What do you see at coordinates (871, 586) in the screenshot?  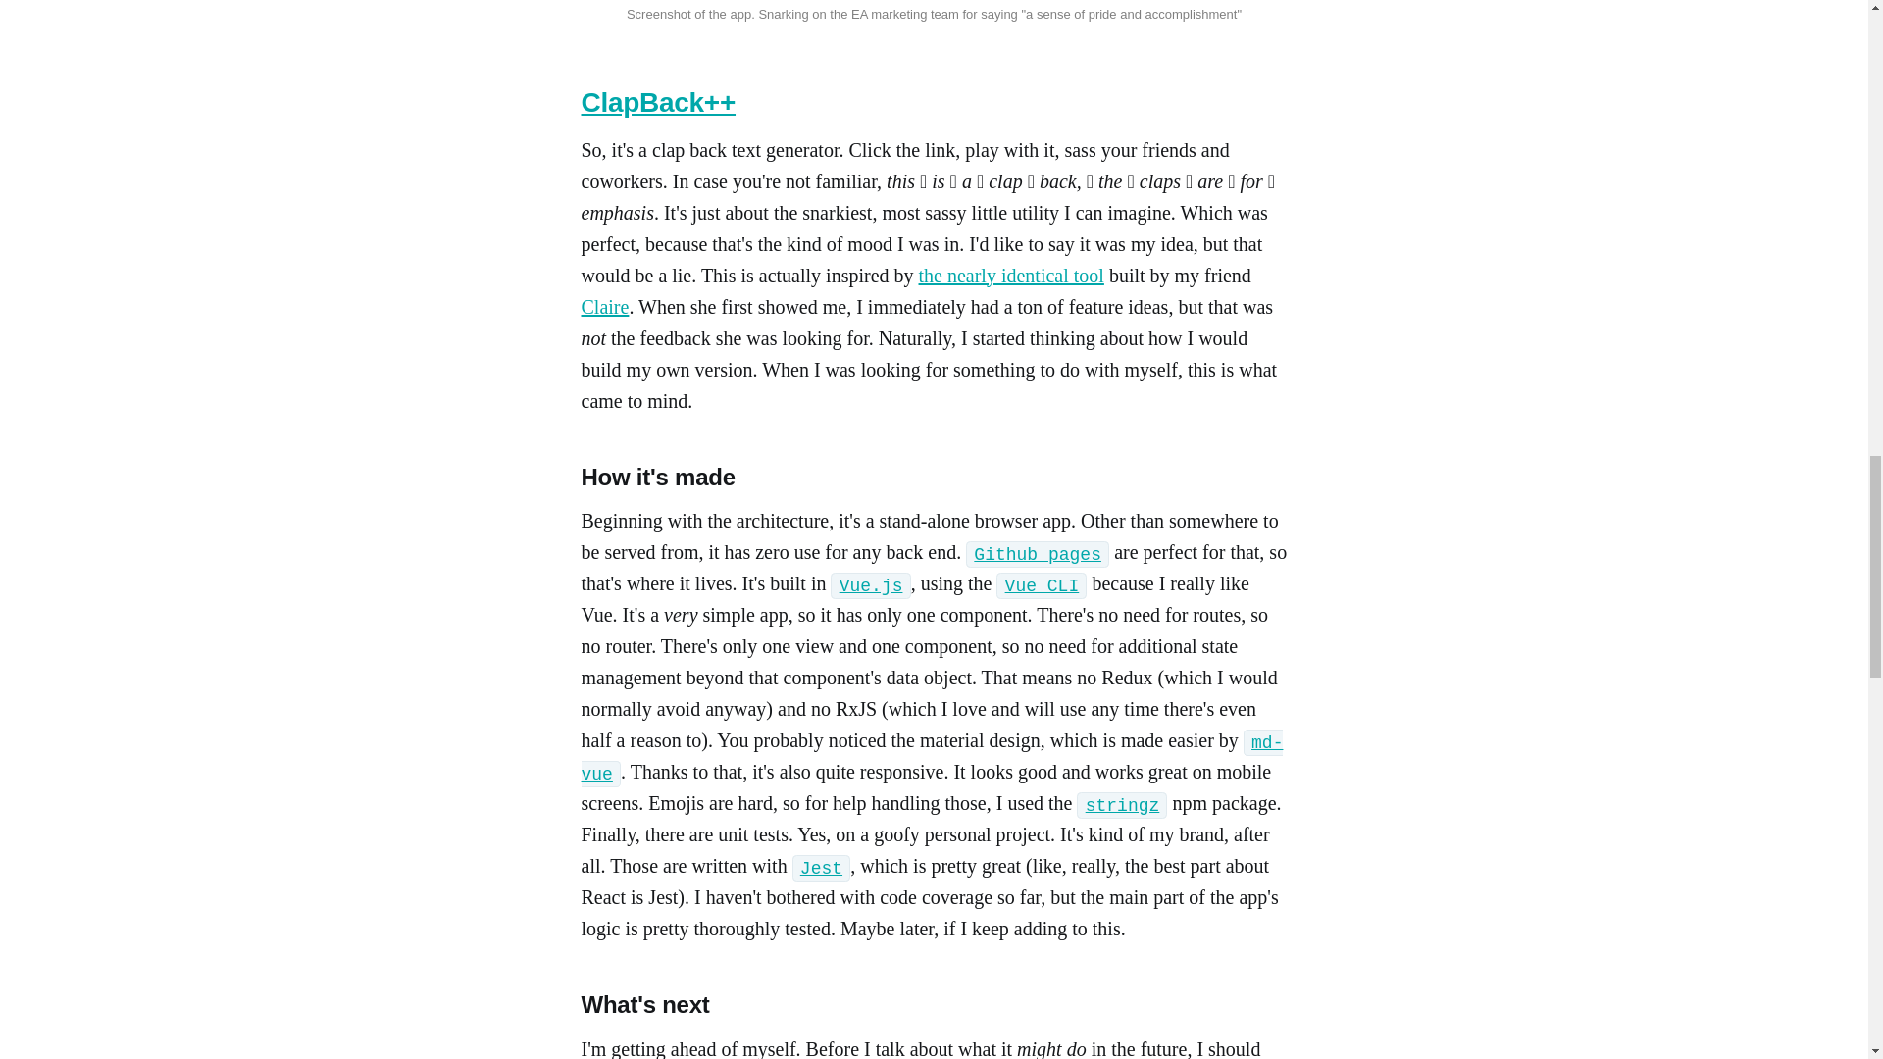 I see `Vue.js` at bounding box center [871, 586].